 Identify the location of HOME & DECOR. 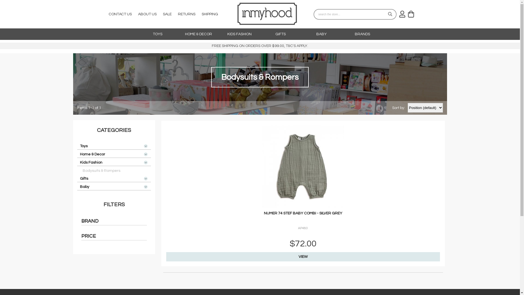
(199, 34).